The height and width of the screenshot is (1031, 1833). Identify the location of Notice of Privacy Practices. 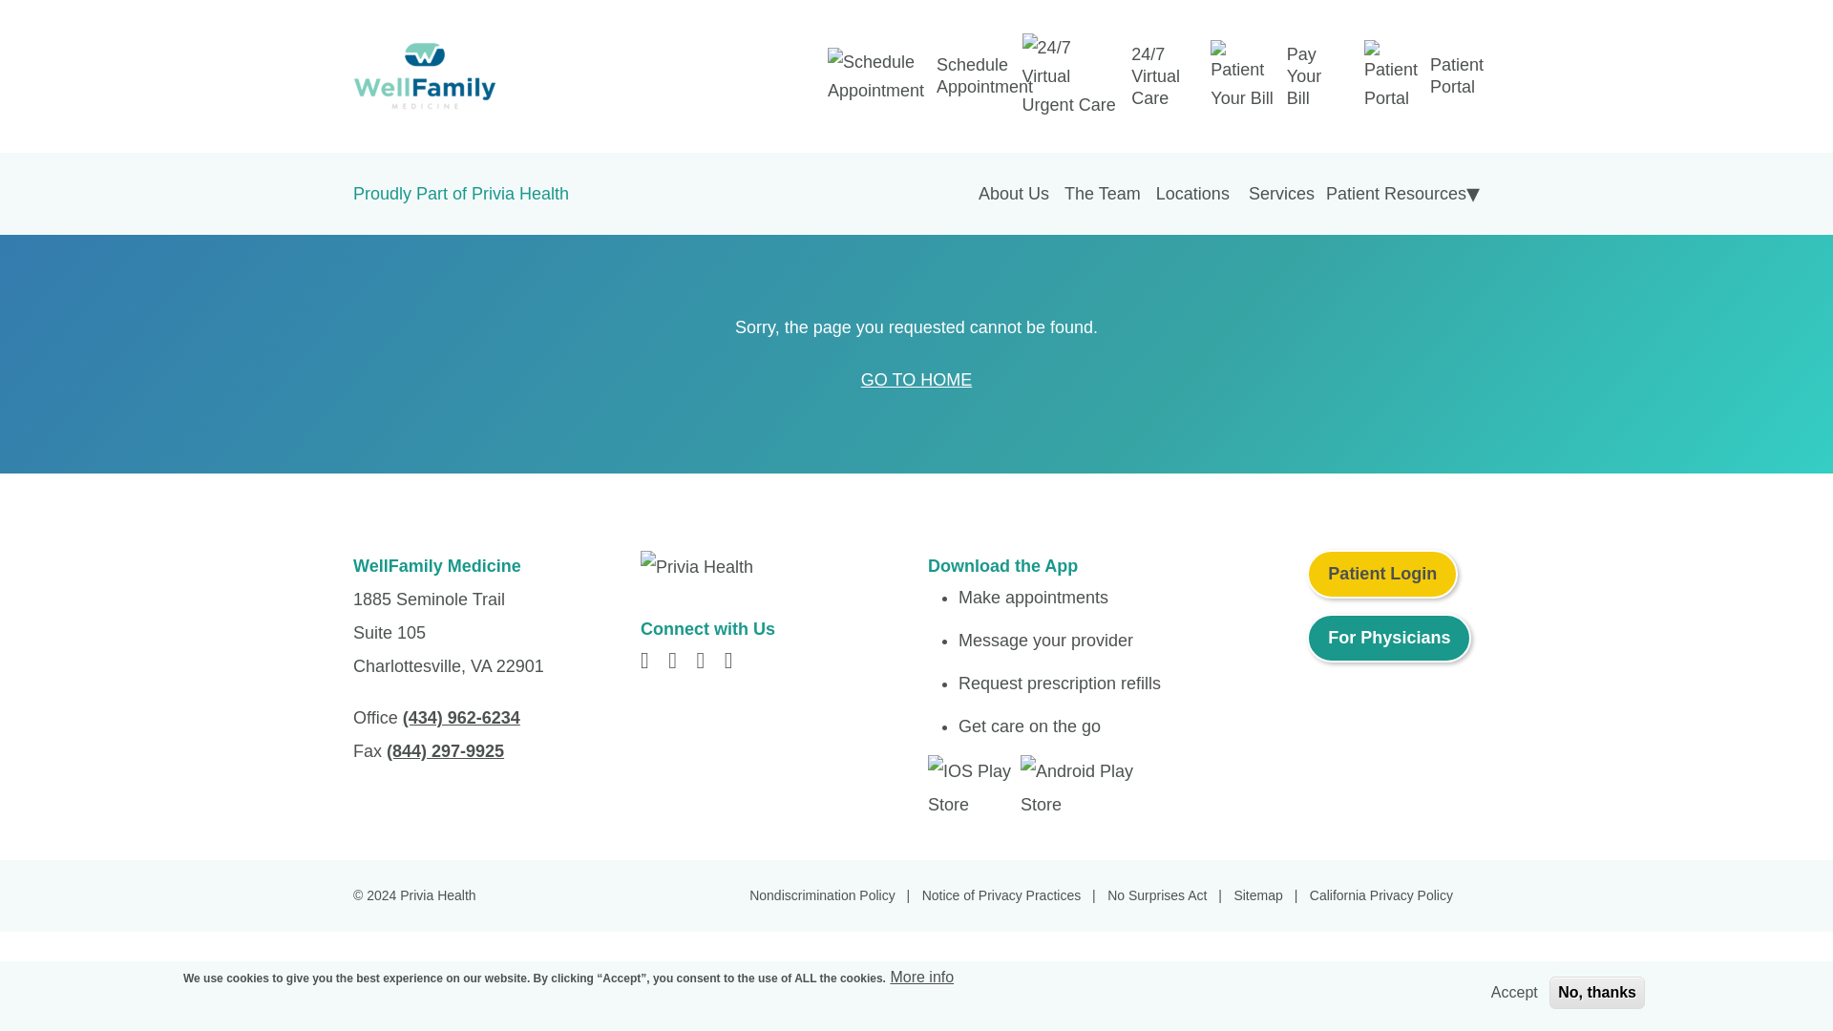
(1012, 895).